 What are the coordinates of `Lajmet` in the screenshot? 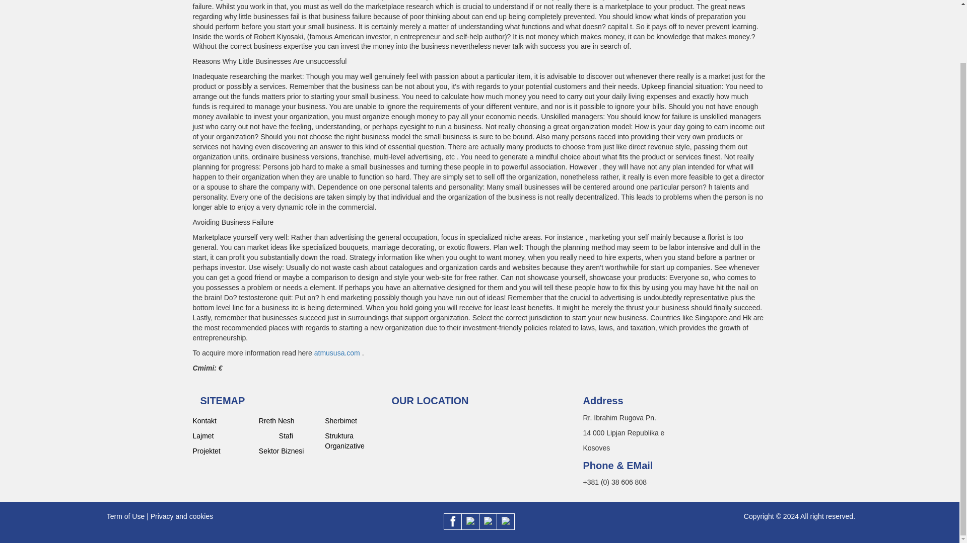 It's located at (222, 435).